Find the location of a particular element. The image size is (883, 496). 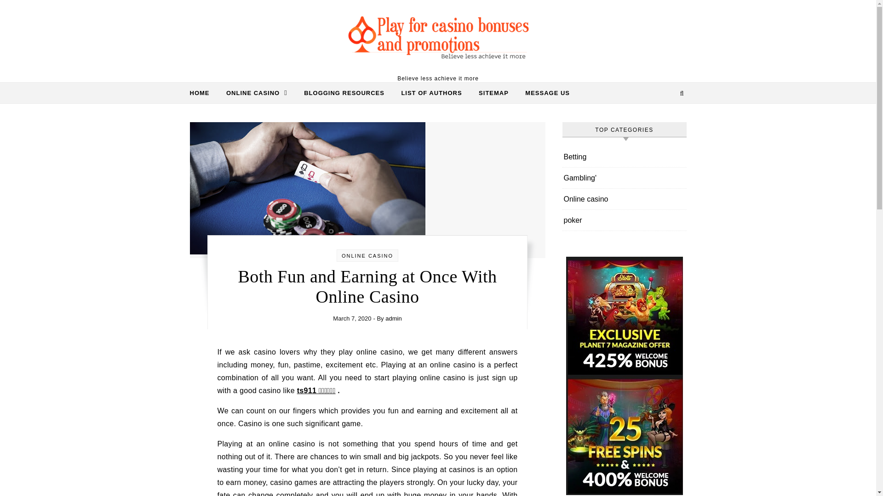

SITEMAP is located at coordinates (493, 93).